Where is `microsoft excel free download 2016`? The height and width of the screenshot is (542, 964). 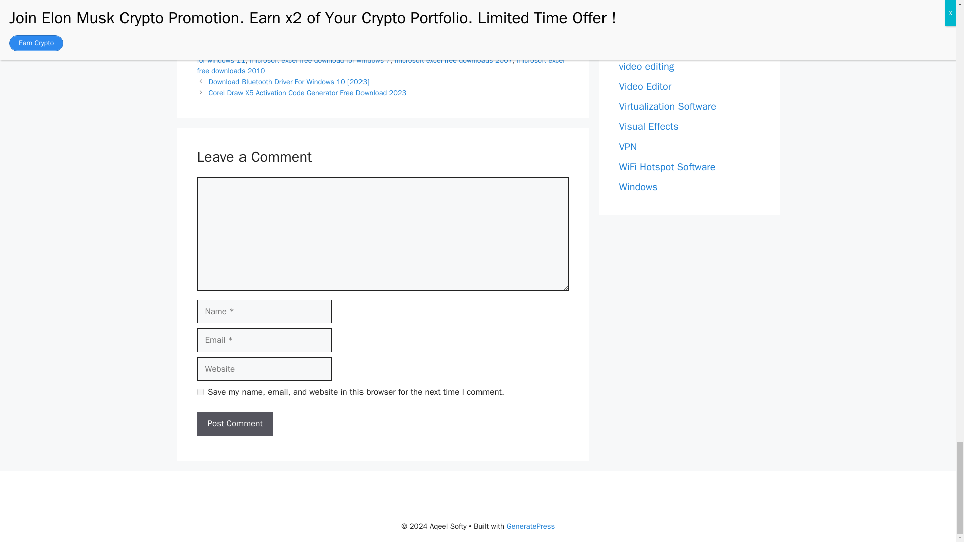 microsoft excel free download 2016 is located at coordinates (502, 38).